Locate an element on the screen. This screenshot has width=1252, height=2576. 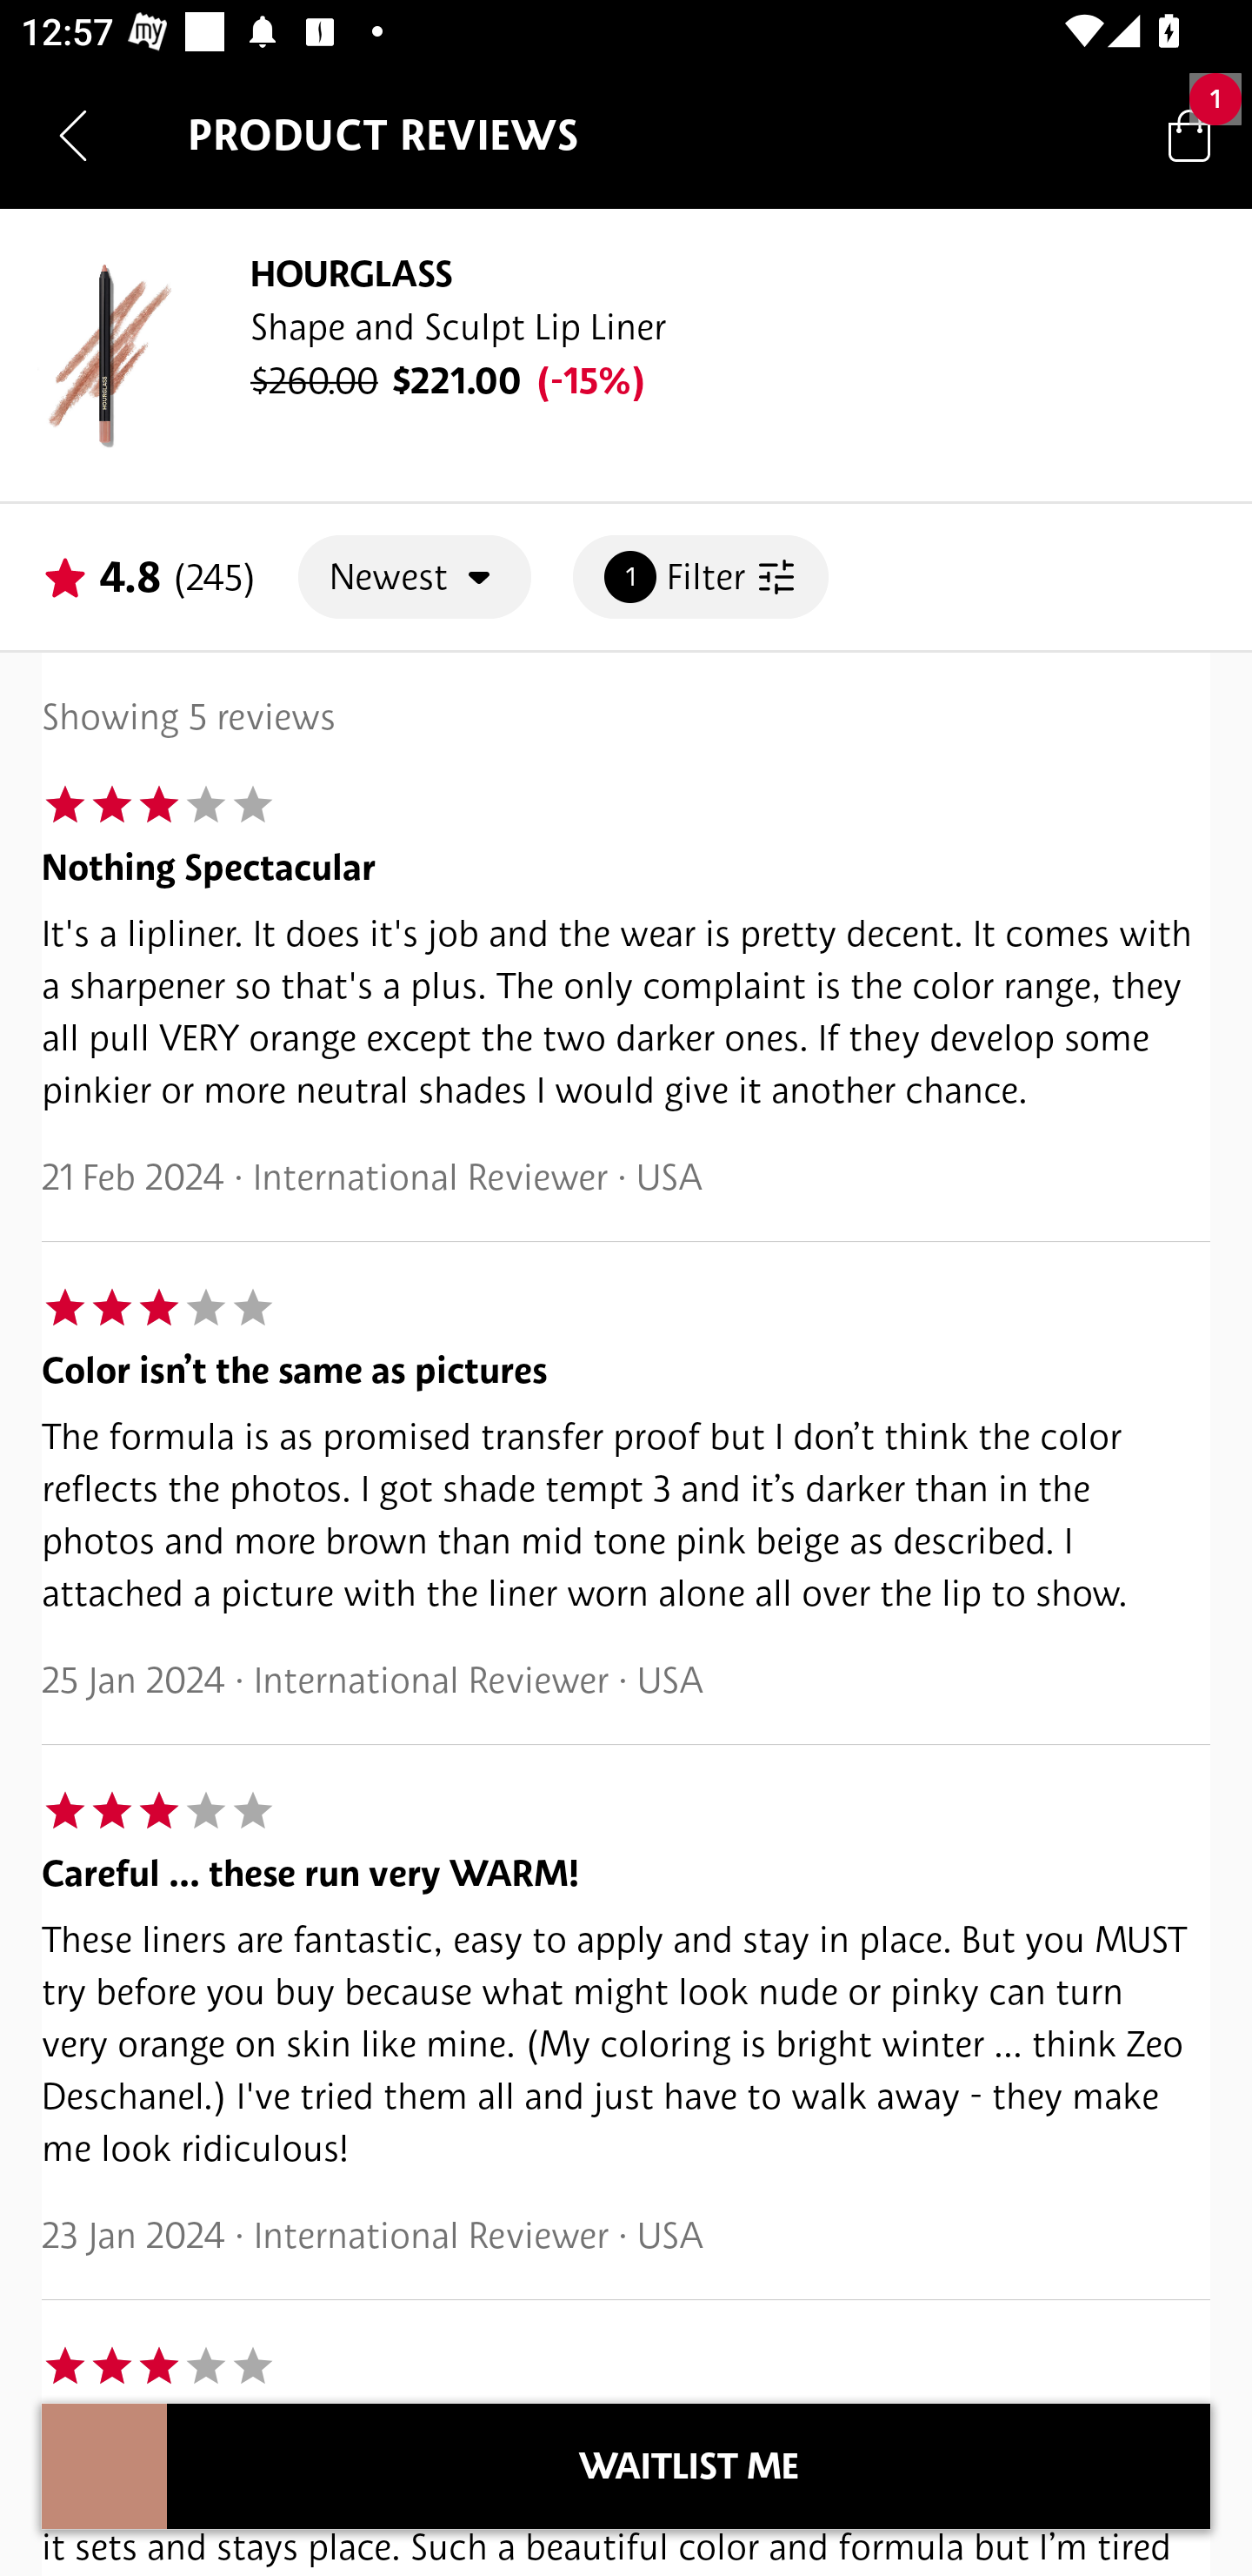
Navigate up is located at coordinates (73, 135).